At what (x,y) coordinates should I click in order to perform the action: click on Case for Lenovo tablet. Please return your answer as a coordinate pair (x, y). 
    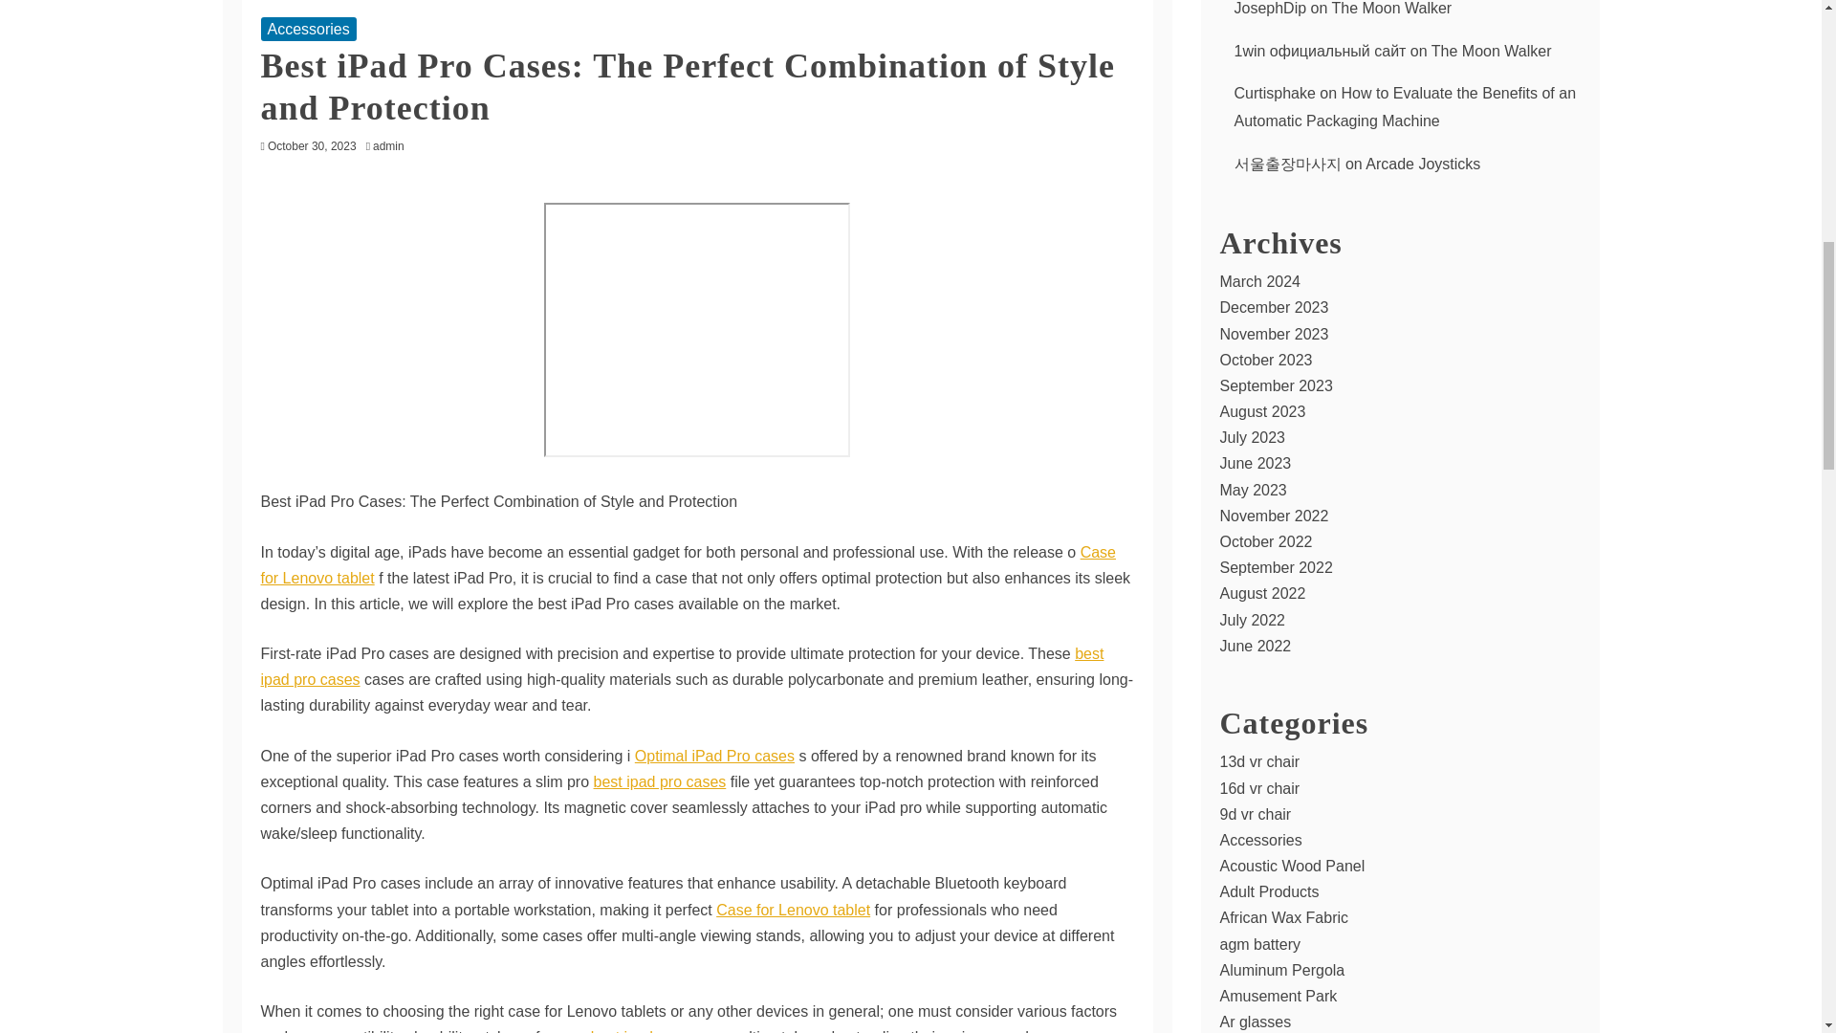
    Looking at the image, I should click on (793, 910).